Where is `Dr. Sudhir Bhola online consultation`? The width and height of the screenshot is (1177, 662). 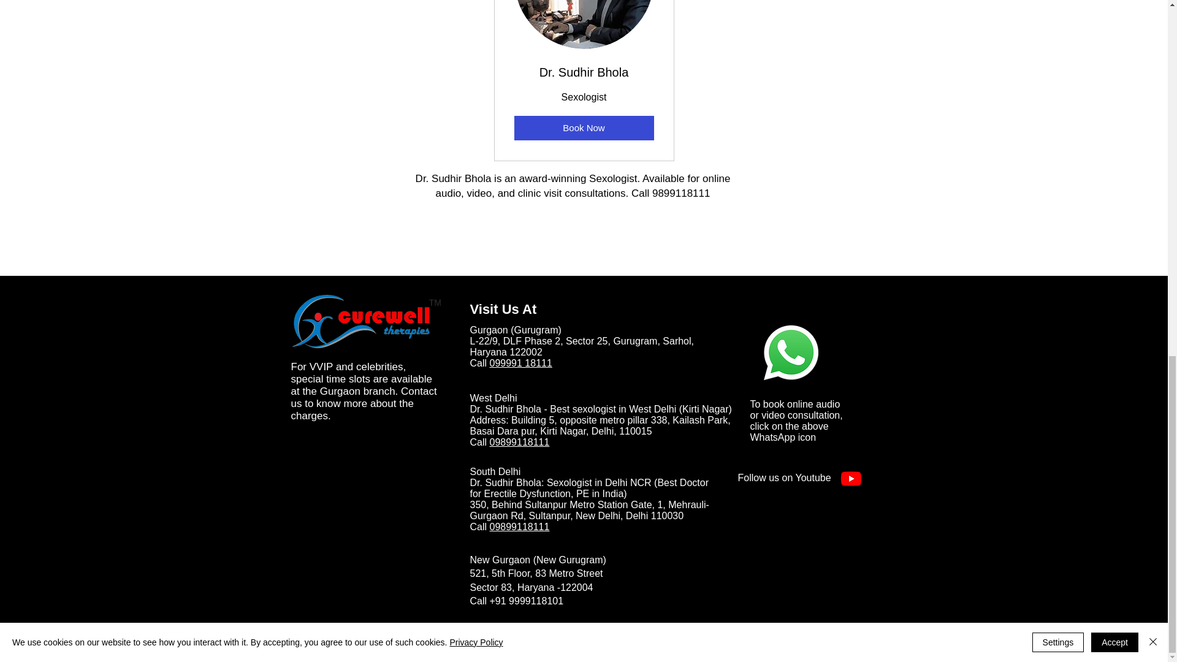 Dr. Sudhir Bhola online consultation is located at coordinates (791, 352).